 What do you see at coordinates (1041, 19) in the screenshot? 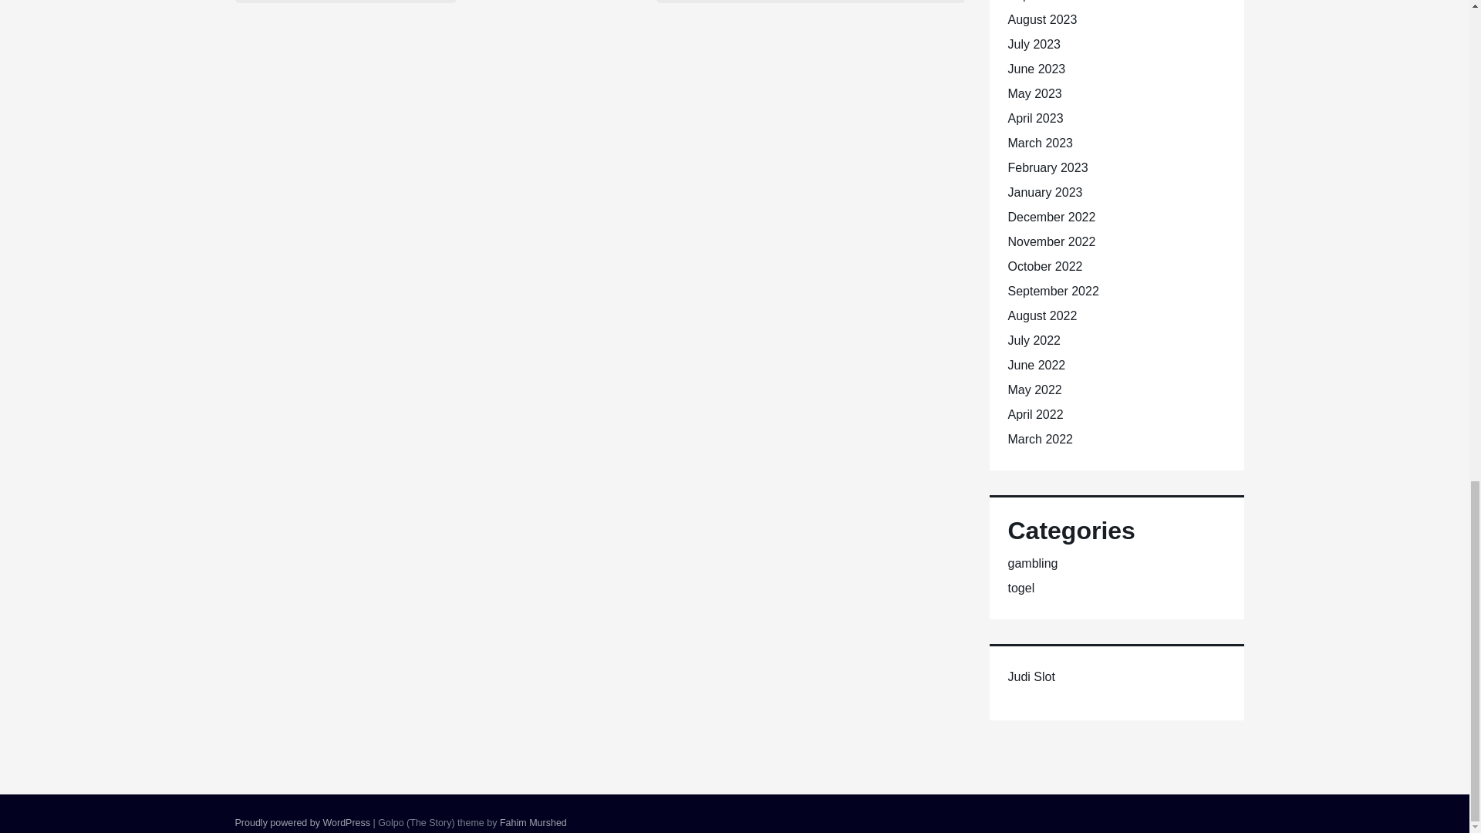
I see `August 2023` at bounding box center [1041, 19].